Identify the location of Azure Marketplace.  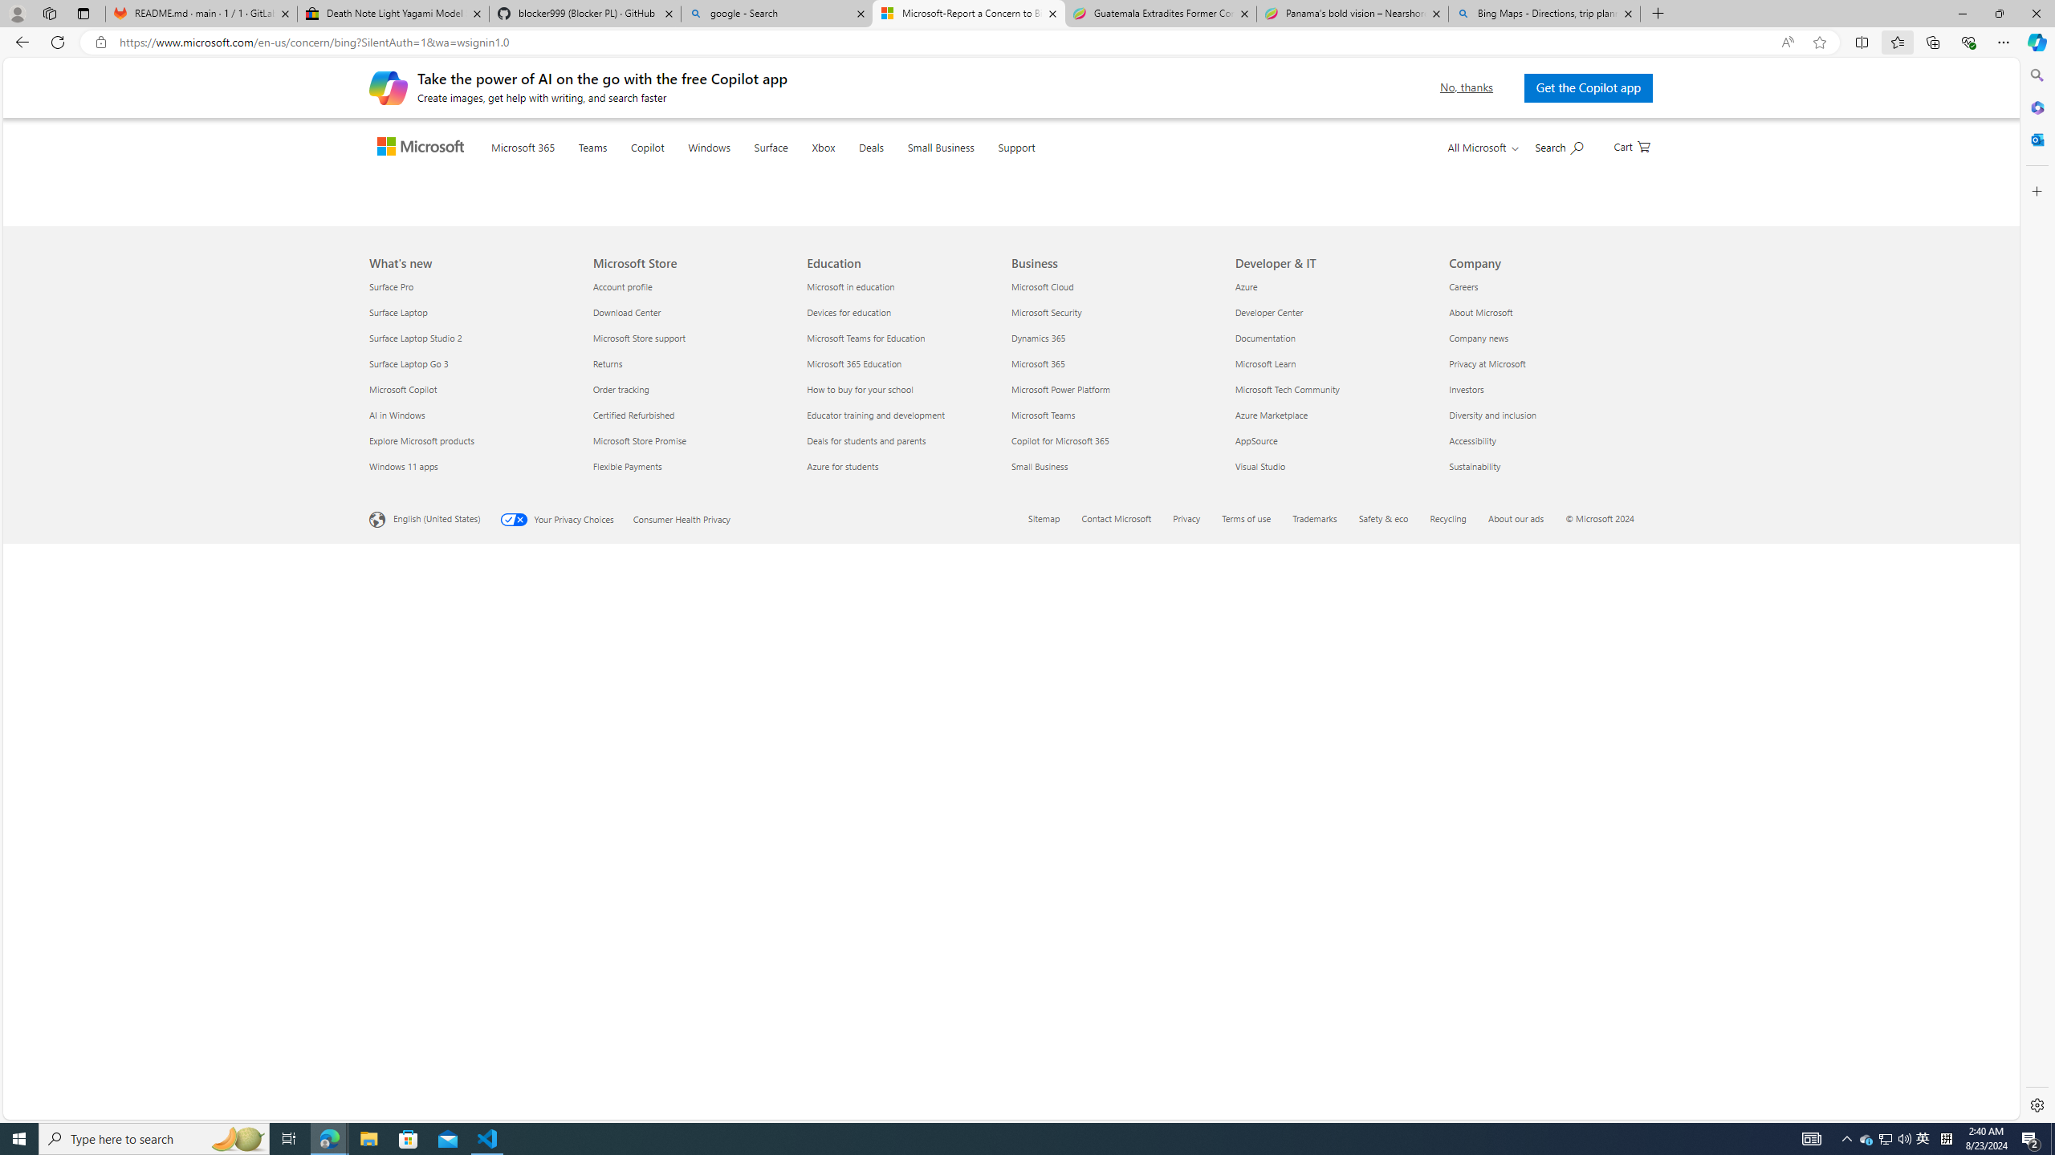
(1333, 979).